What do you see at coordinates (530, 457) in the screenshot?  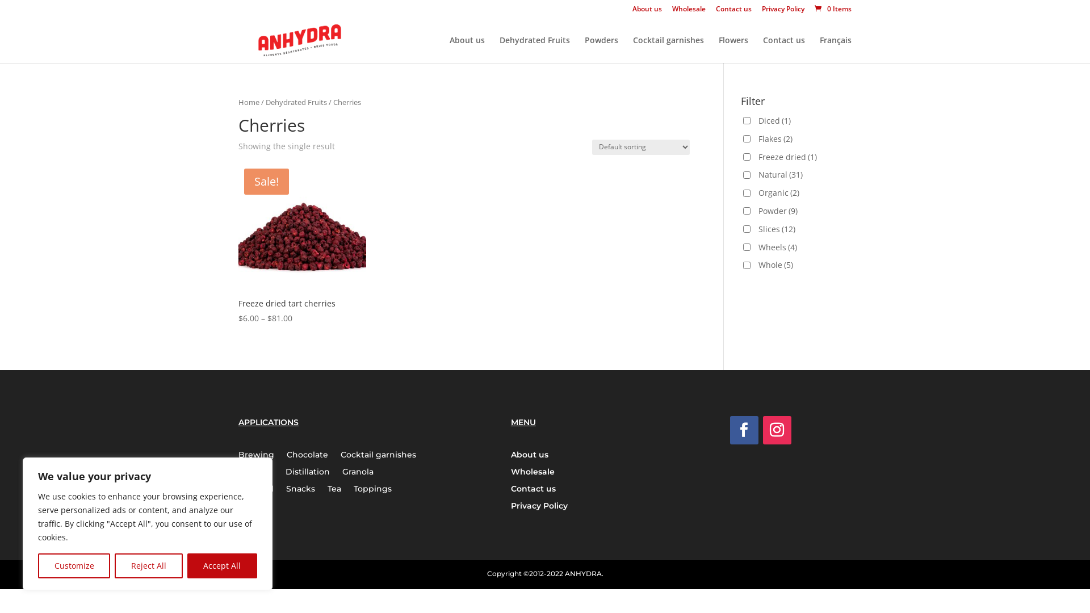 I see `About us` at bounding box center [530, 457].